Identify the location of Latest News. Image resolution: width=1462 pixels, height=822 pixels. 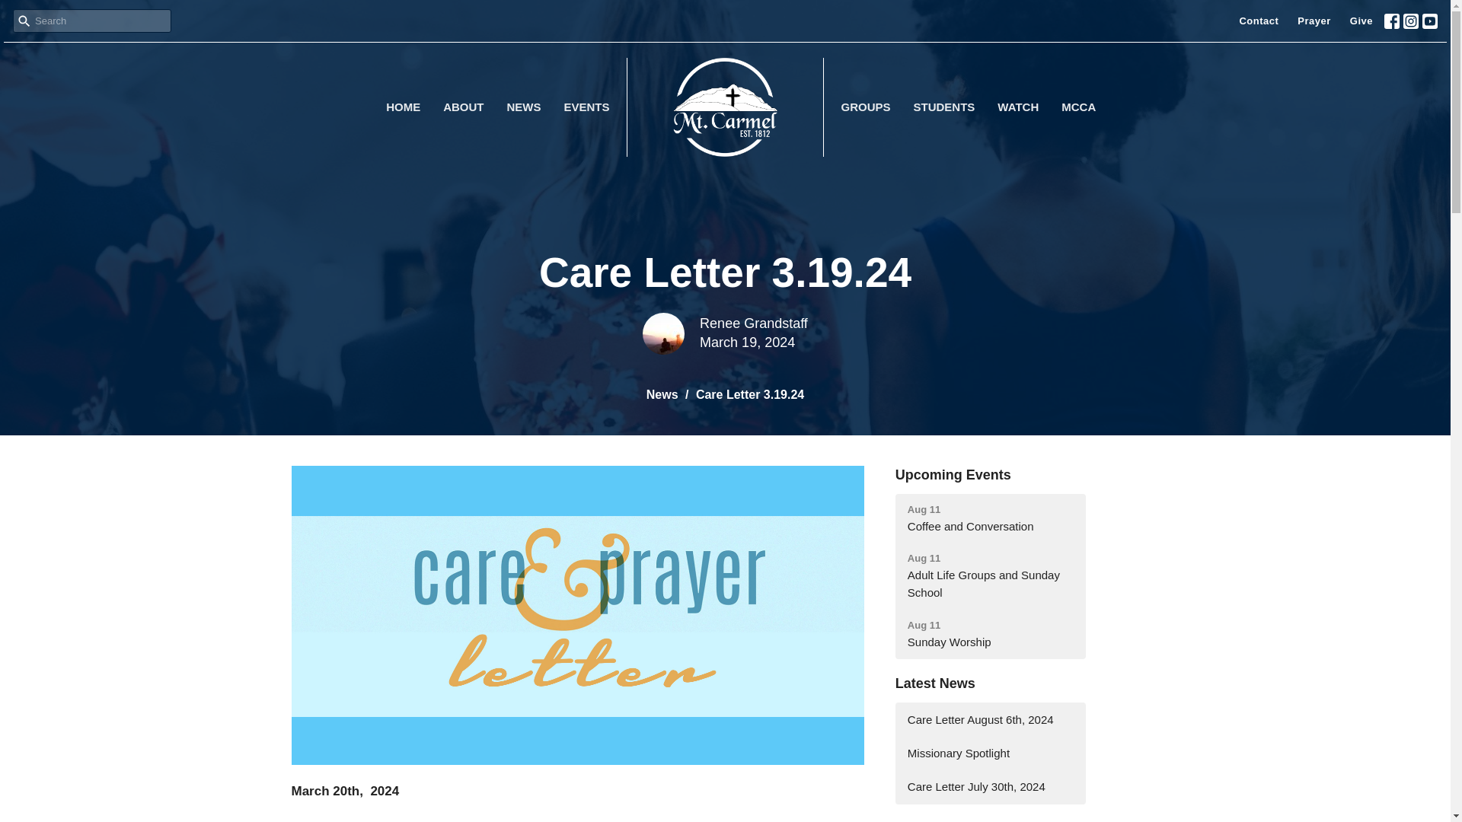
(935, 683).